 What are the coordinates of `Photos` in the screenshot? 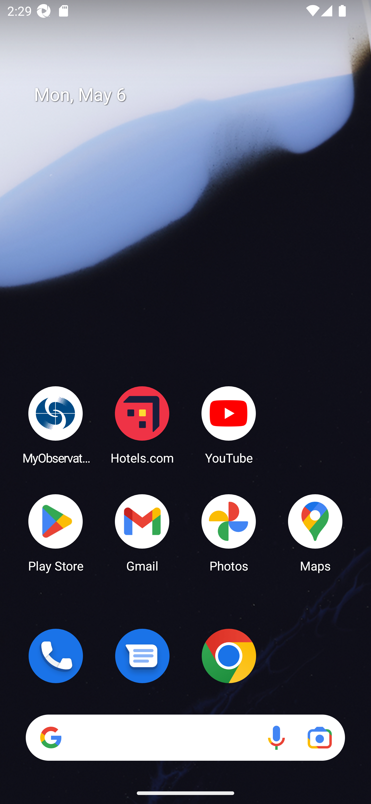 It's located at (229, 532).